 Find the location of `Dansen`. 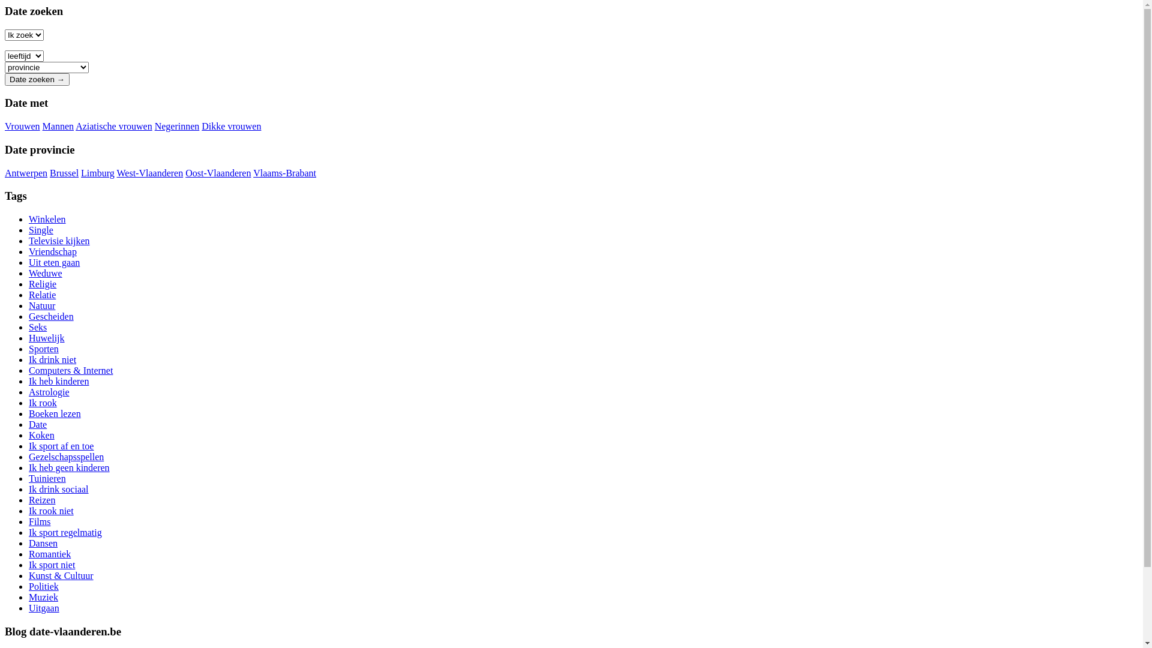

Dansen is located at coordinates (43, 544).